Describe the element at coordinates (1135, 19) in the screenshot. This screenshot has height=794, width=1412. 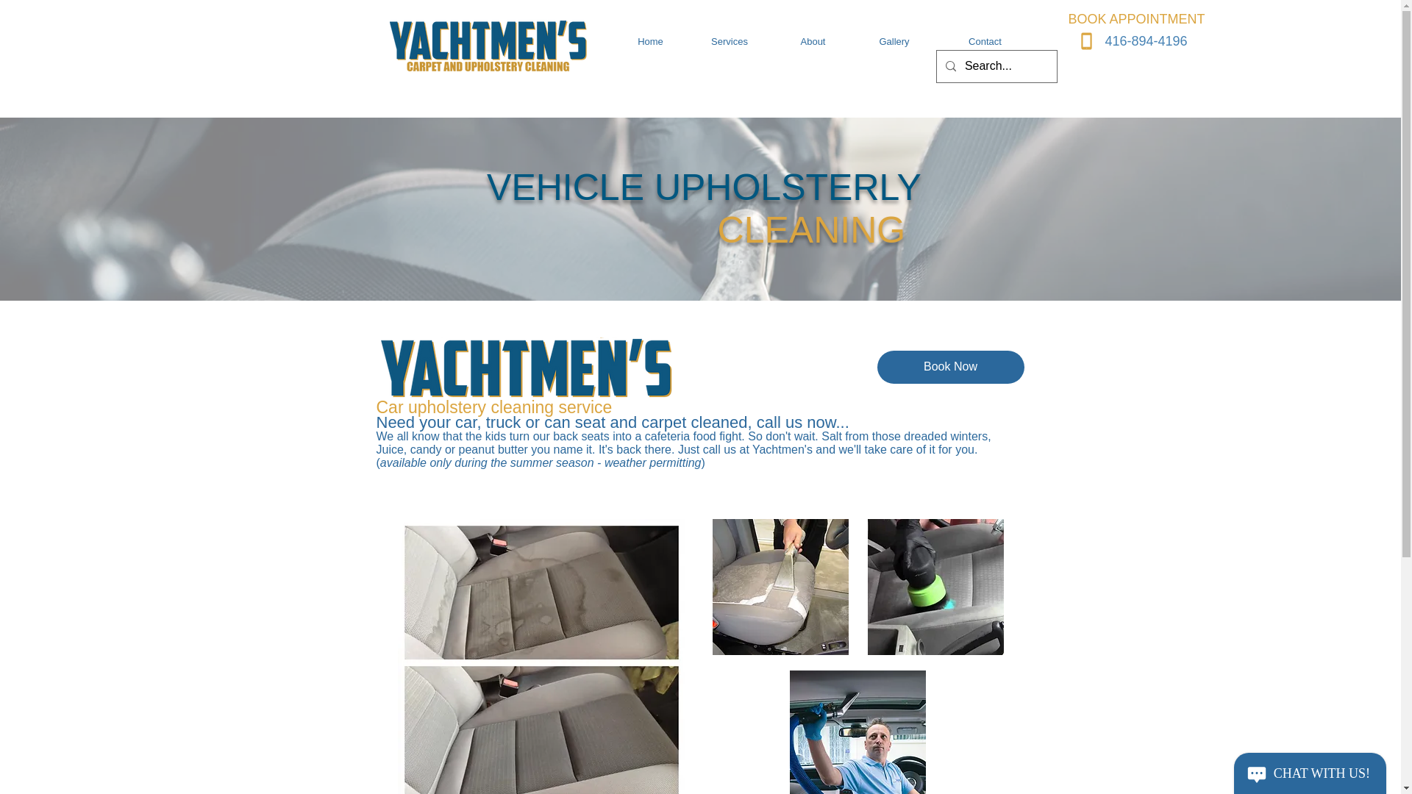
I see `BOOK APPOINTMENT` at that location.